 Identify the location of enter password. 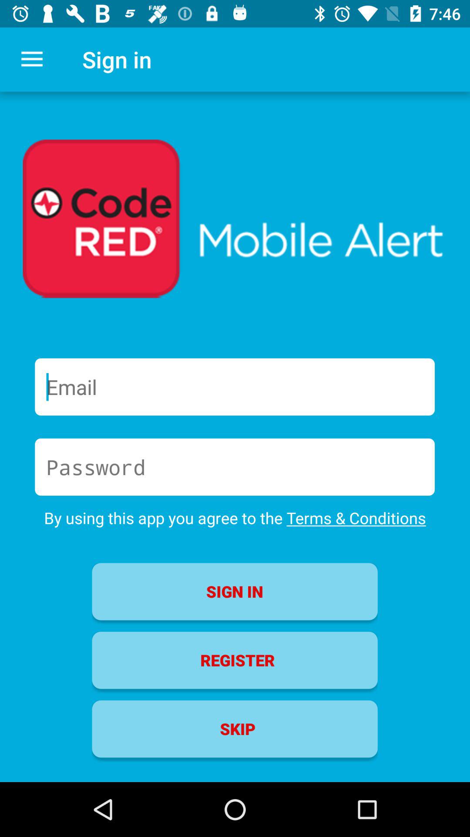
(235, 467).